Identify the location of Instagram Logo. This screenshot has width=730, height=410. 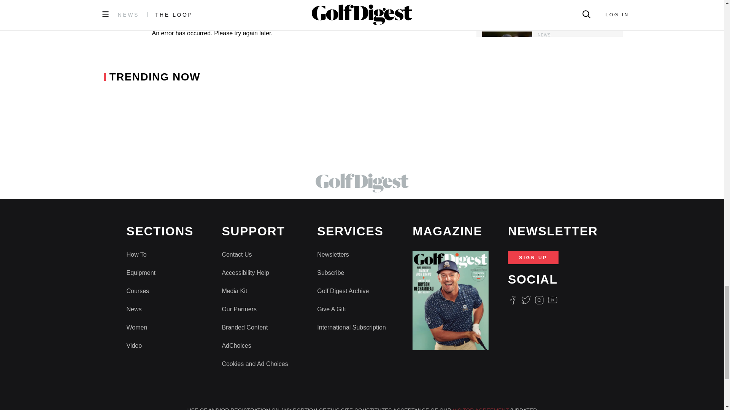
(539, 300).